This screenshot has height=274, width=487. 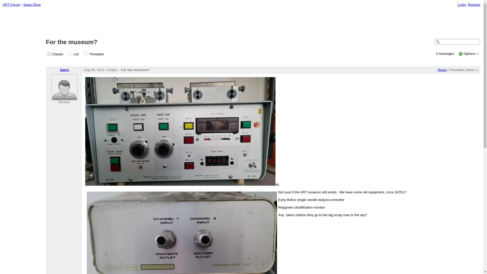 I want to click on Options, so click(x=469, y=54).